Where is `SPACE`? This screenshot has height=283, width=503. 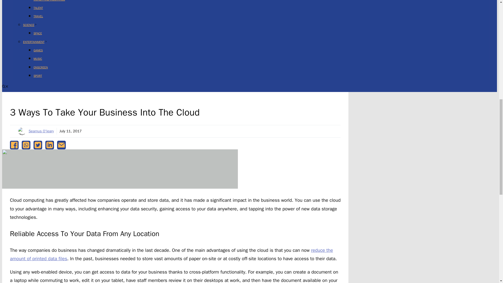 SPACE is located at coordinates (38, 33).